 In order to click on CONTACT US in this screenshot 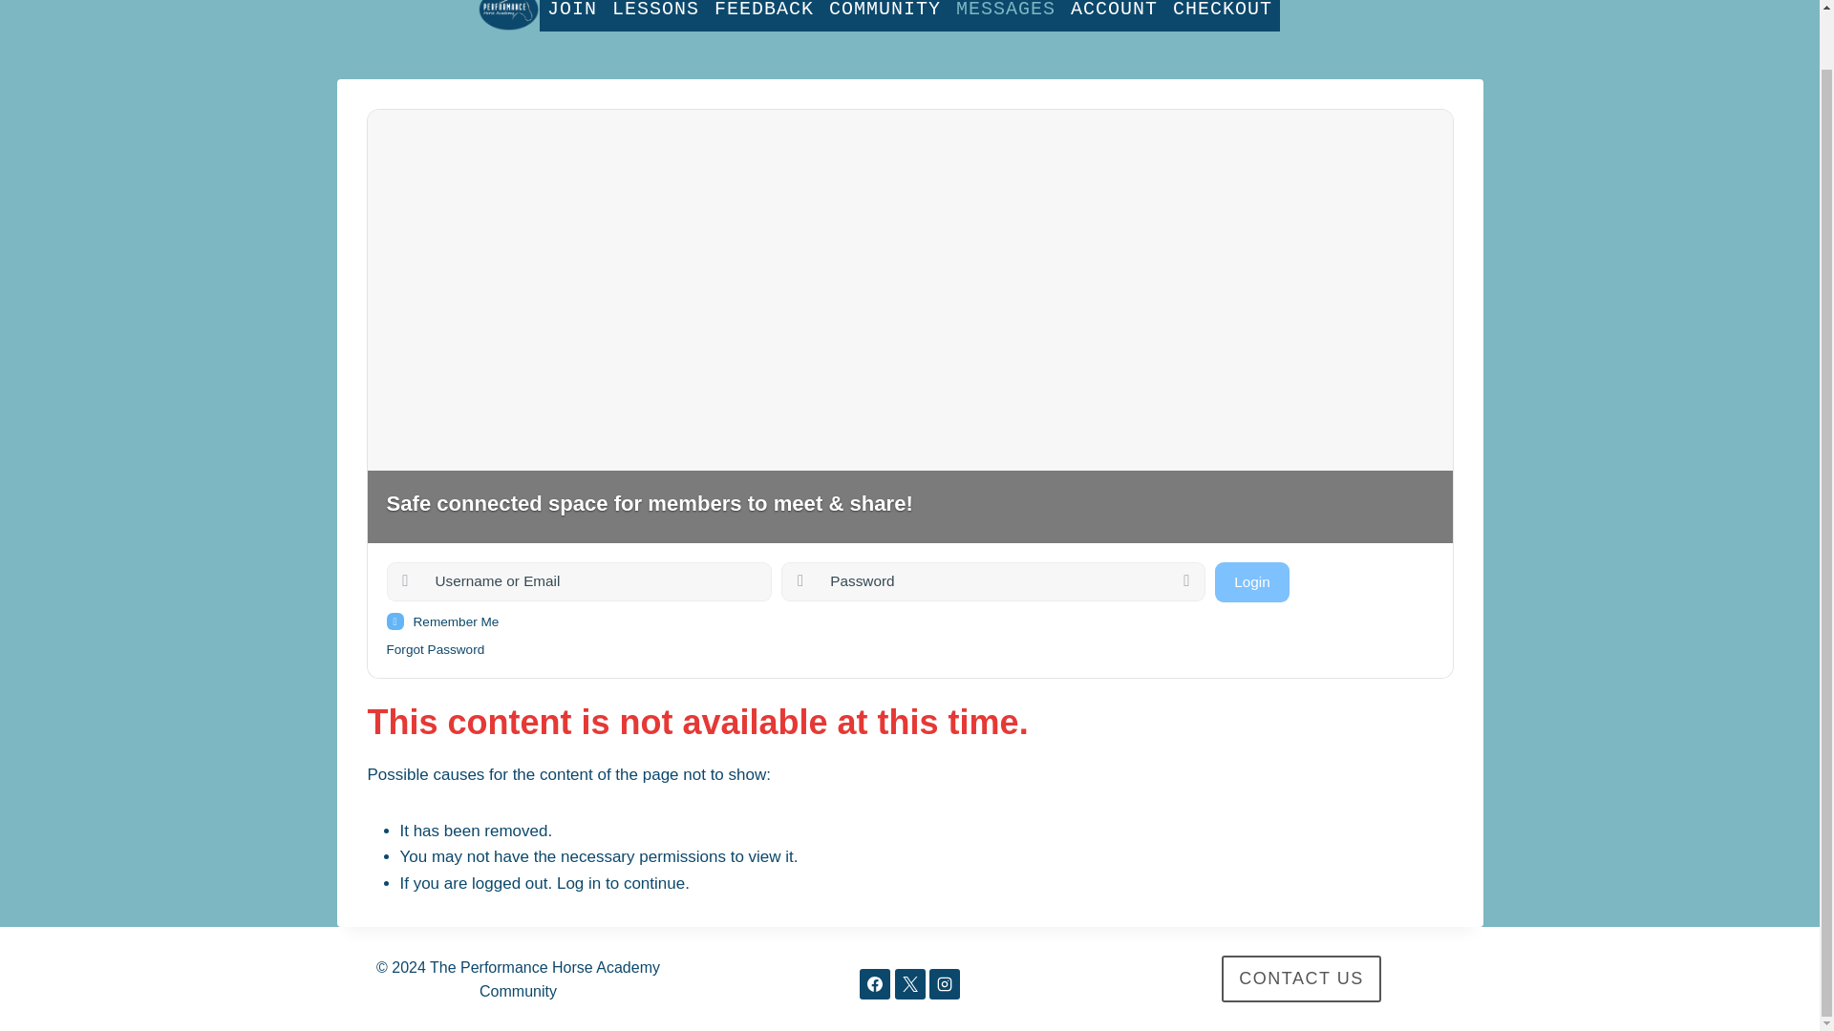, I will do `click(1301, 978)`.